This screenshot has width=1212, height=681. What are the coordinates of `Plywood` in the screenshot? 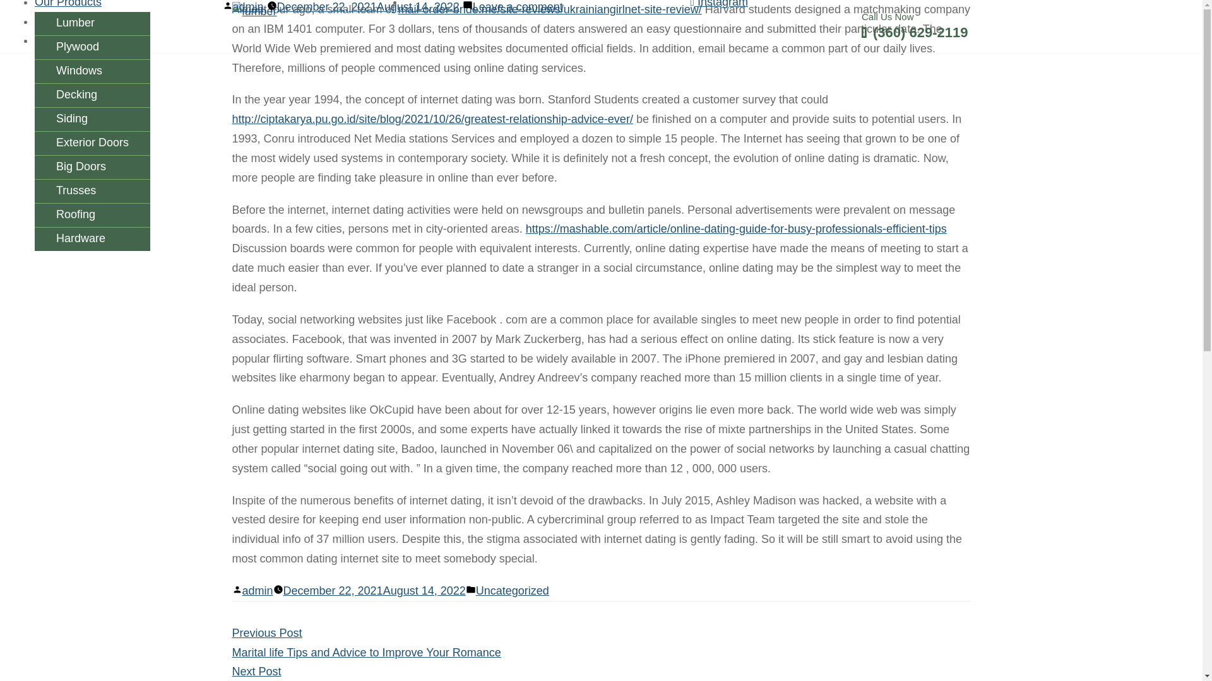 It's located at (92, 47).